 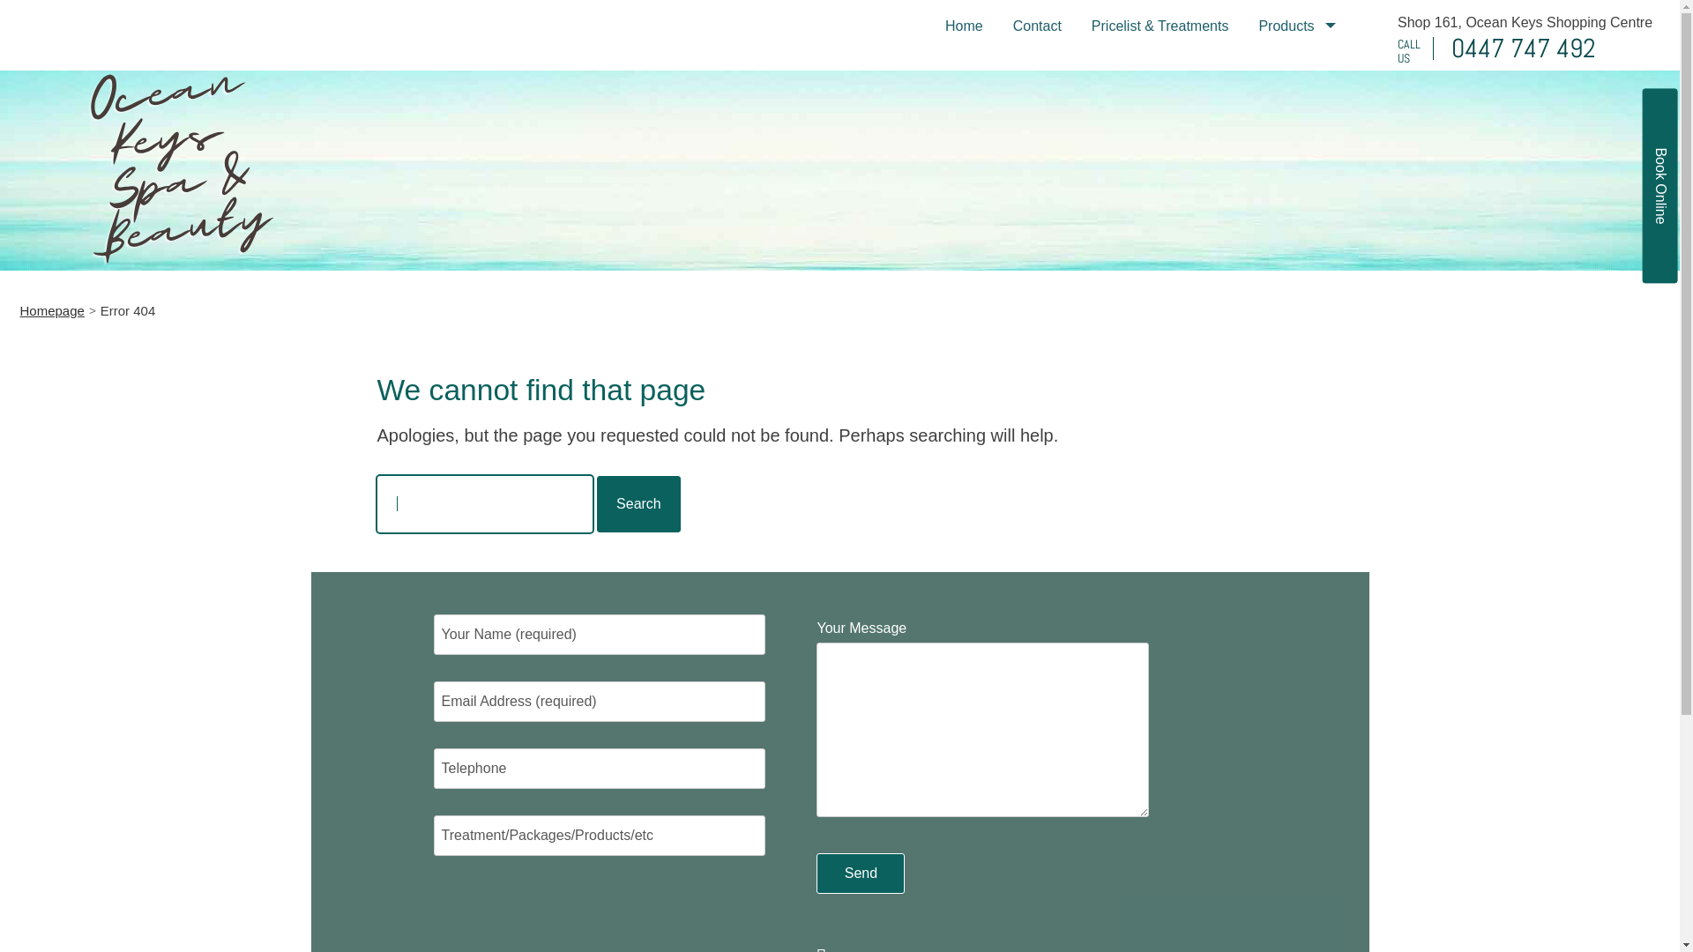 I want to click on Home, so click(x=965, y=26).